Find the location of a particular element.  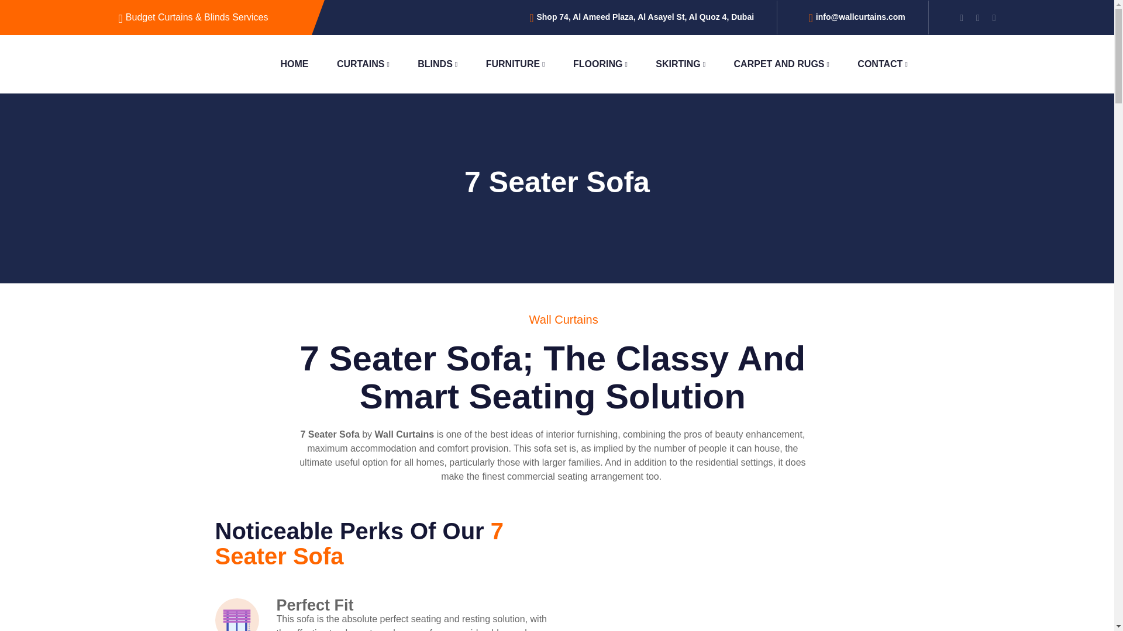

Curtains is located at coordinates (363, 64).